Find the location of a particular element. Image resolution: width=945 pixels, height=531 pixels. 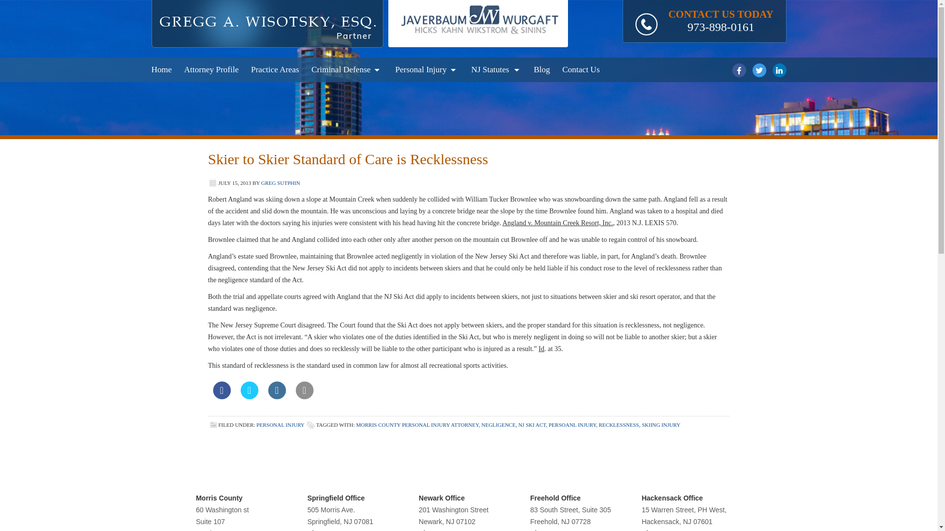

Practice Areas is located at coordinates (275, 70).